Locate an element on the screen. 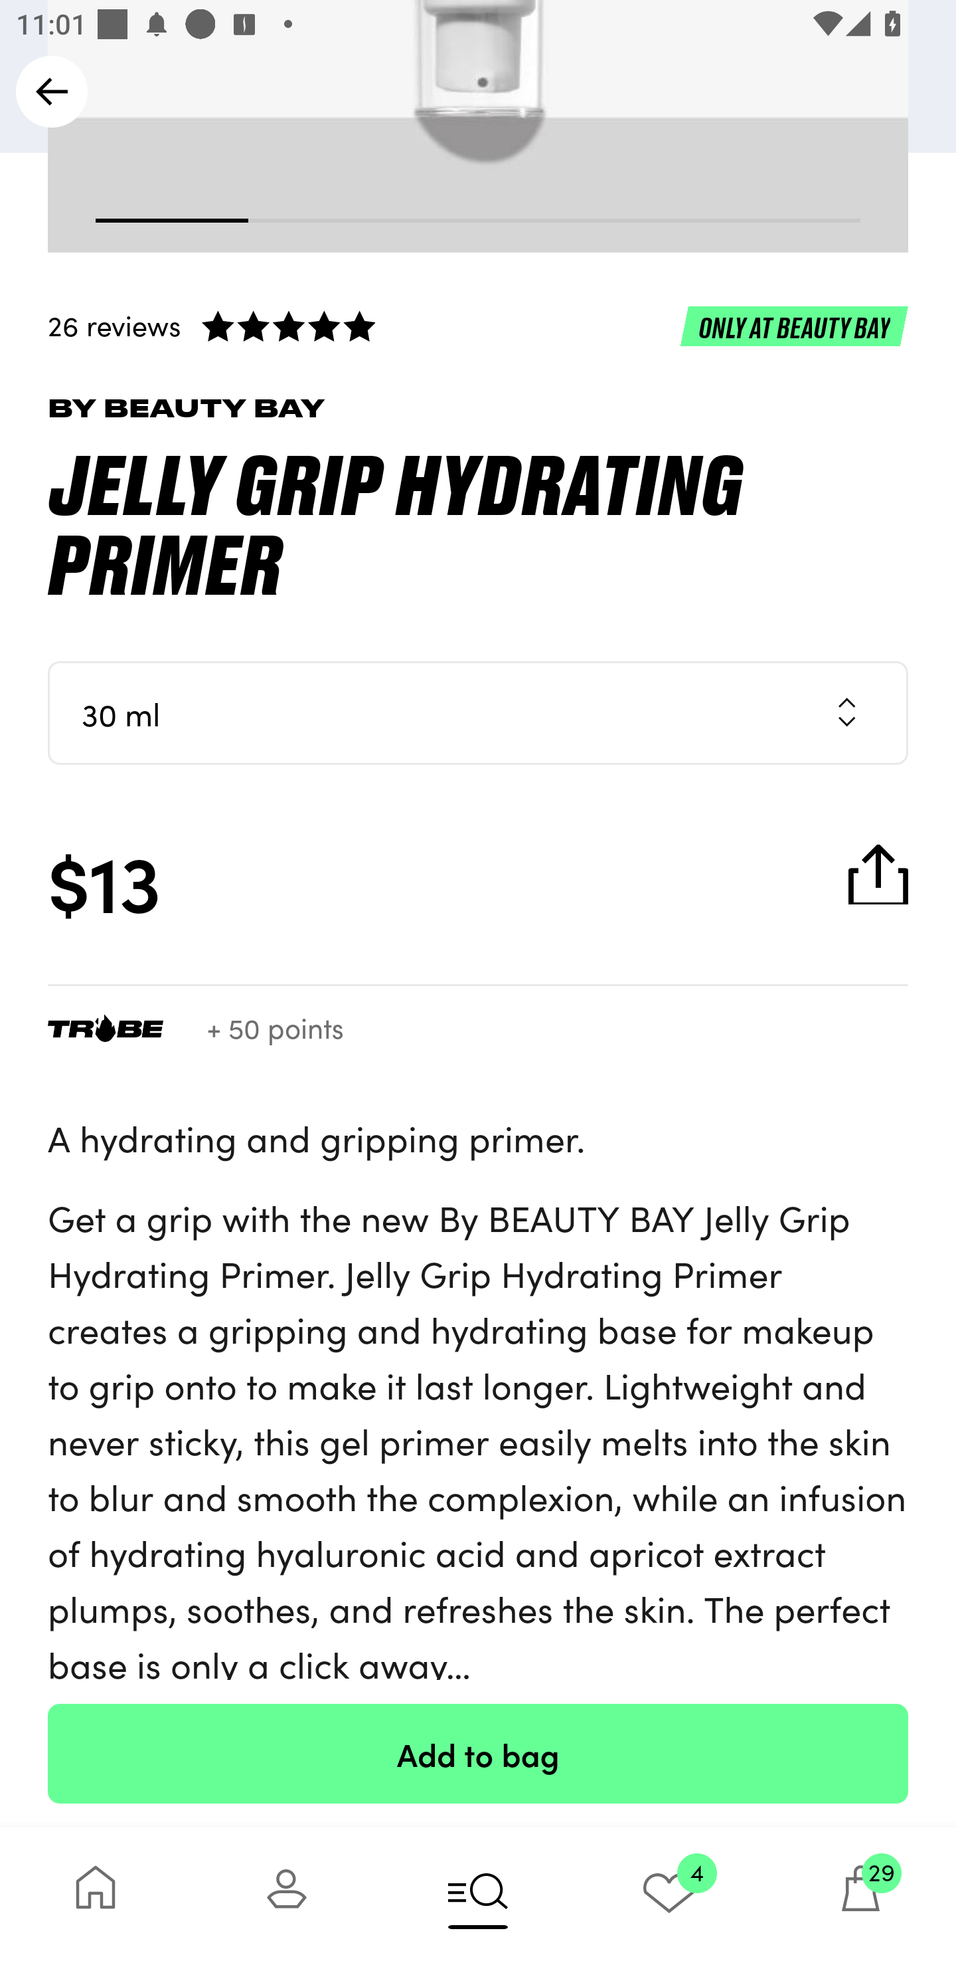 Image resolution: width=956 pixels, height=1967 pixels. 29 is located at coordinates (860, 1897).